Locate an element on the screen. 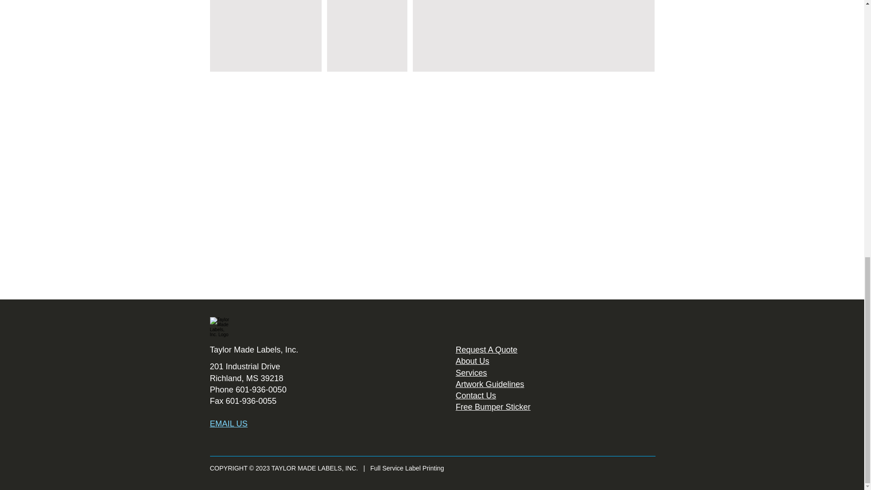 This screenshot has width=871, height=490. Free Bumper Sticker is located at coordinates (493, 407).